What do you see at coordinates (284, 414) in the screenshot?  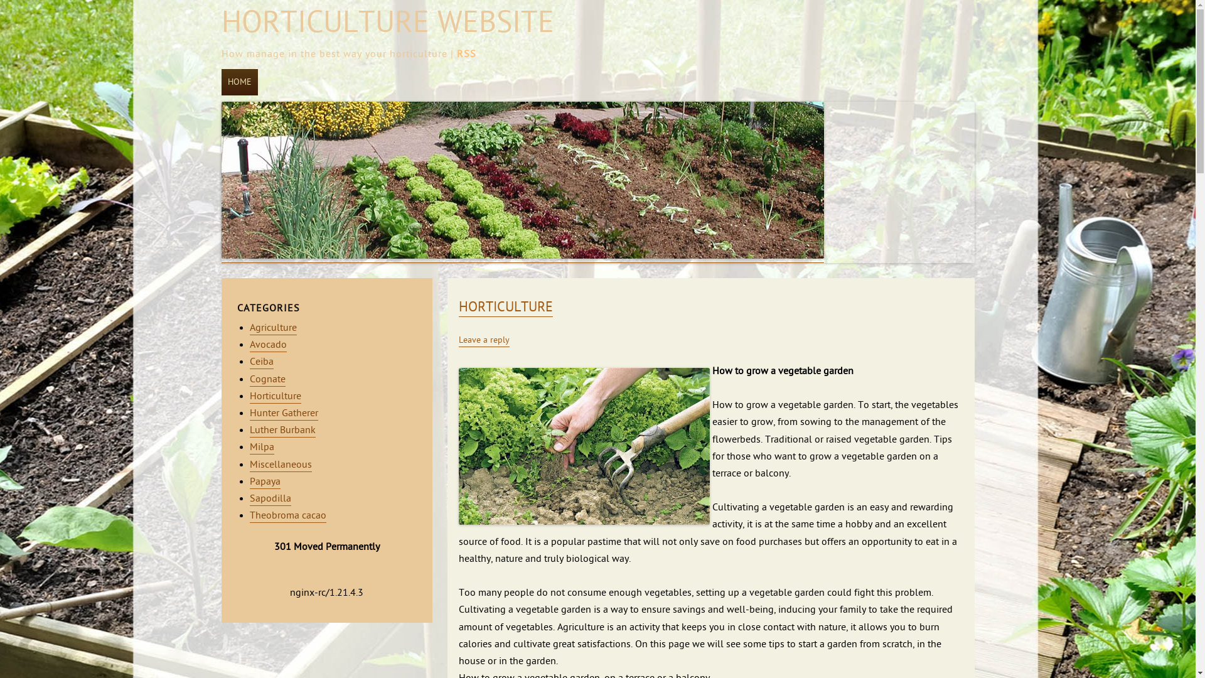 I see `Hunter Gatherer` at bounding box center [284, 414].